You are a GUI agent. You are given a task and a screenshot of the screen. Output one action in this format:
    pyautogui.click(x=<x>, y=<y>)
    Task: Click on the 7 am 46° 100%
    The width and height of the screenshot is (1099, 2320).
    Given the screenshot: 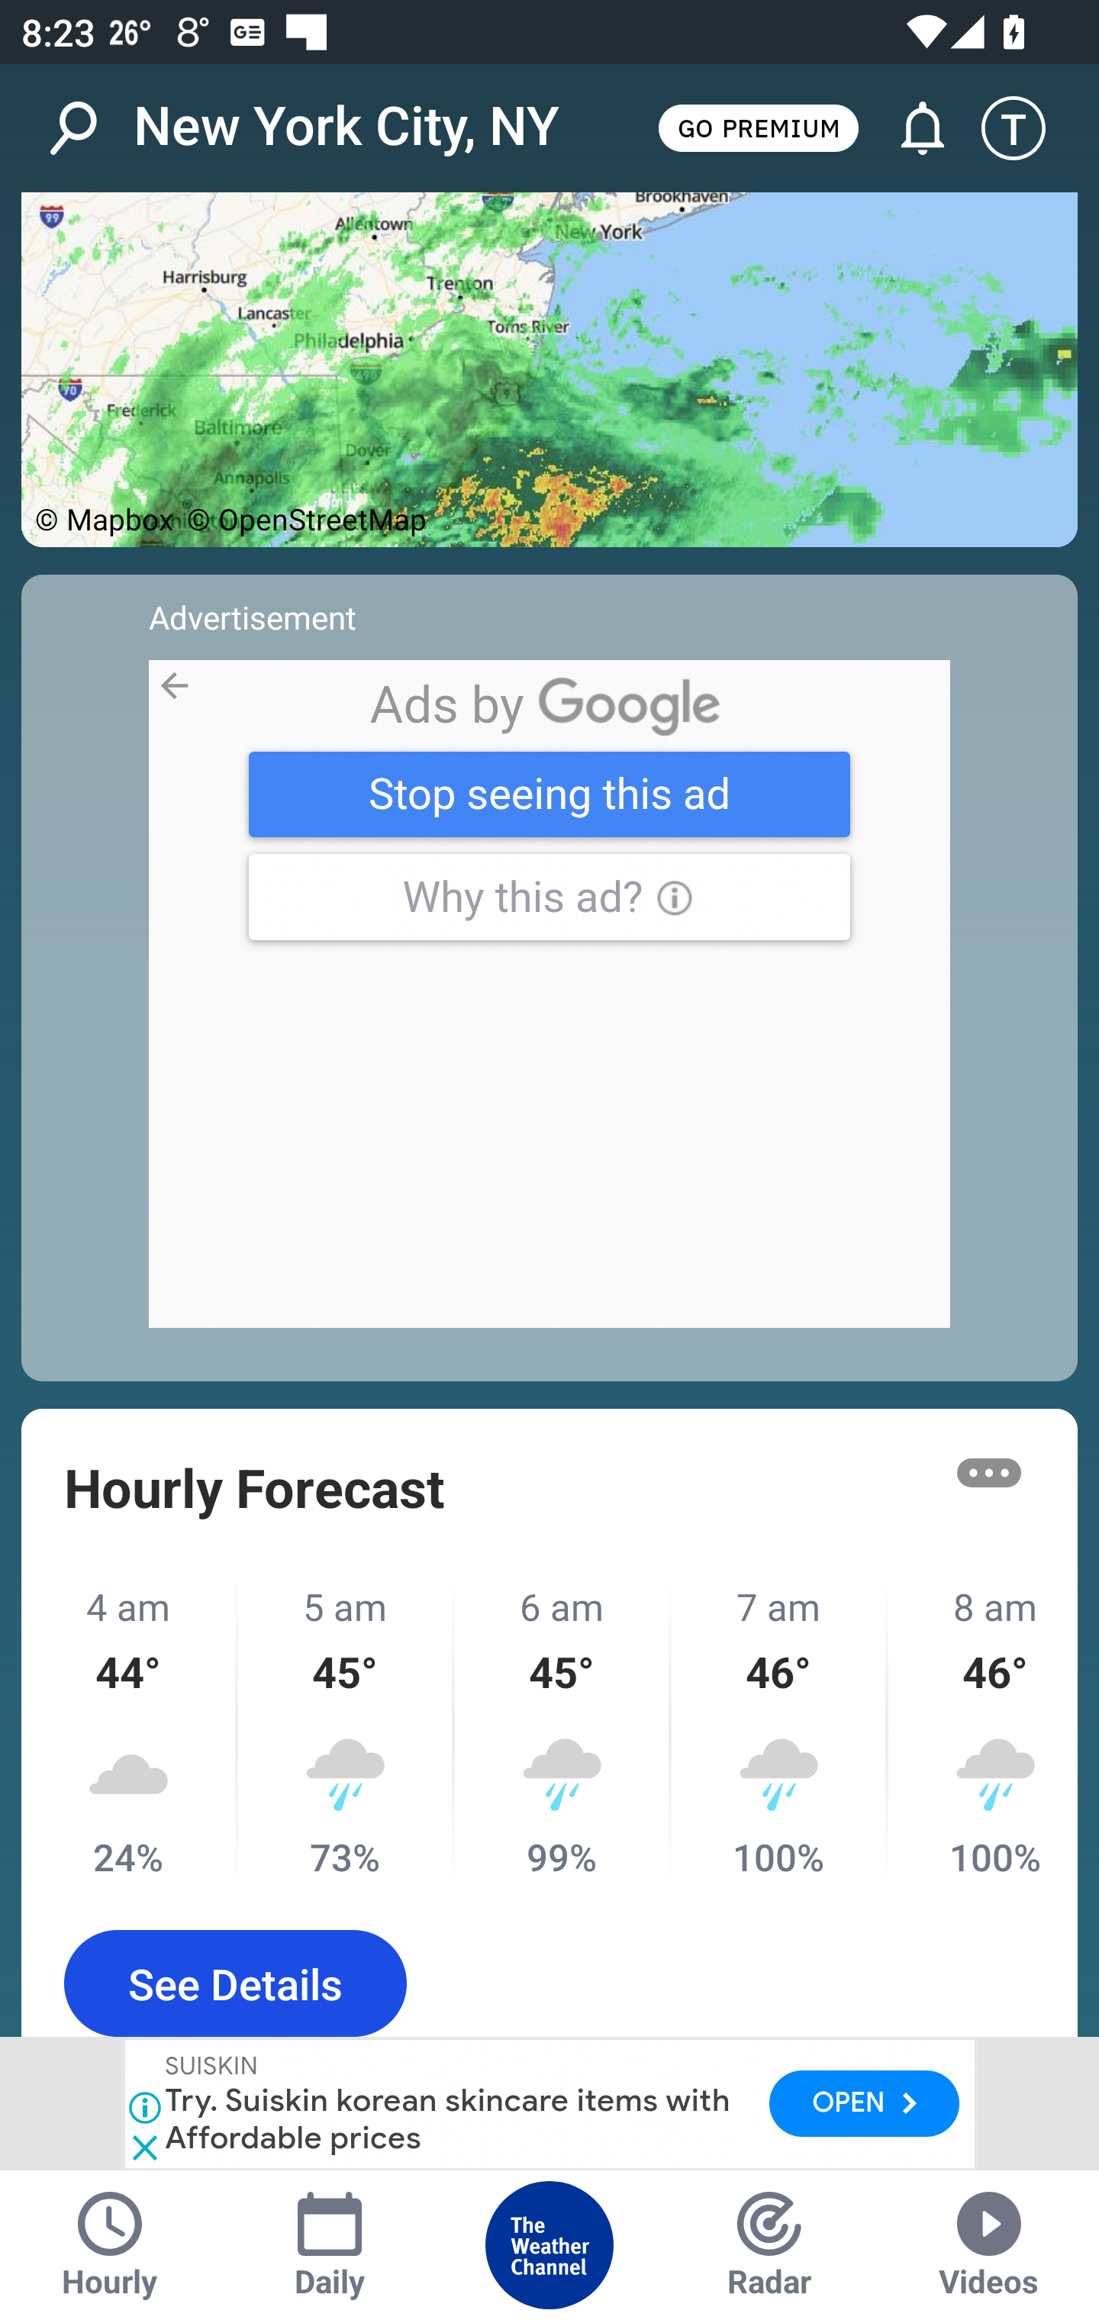 What is the action you would take?
    pyautogui.click(x=779, y=1731)
    